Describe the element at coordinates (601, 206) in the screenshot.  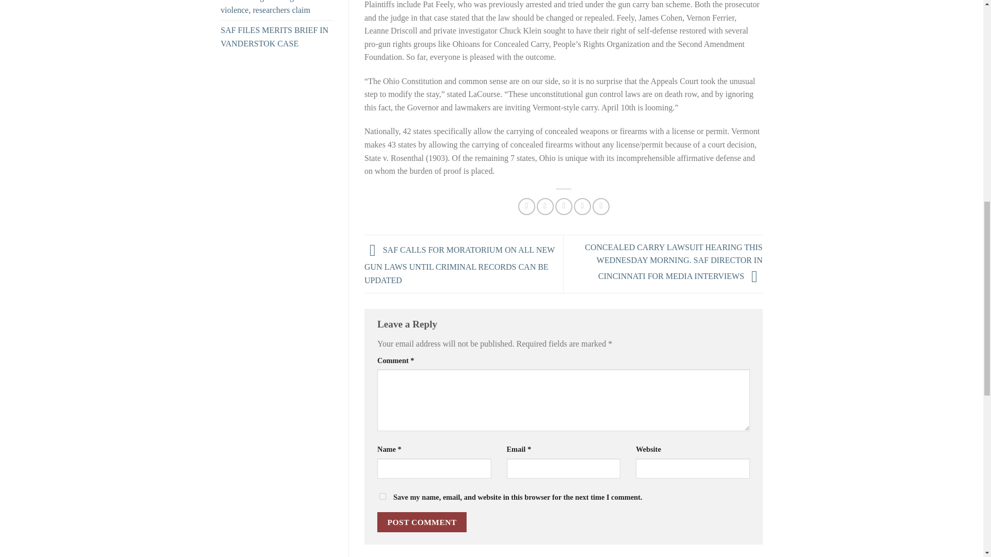
I see `Share on LinkedIn` at that location.